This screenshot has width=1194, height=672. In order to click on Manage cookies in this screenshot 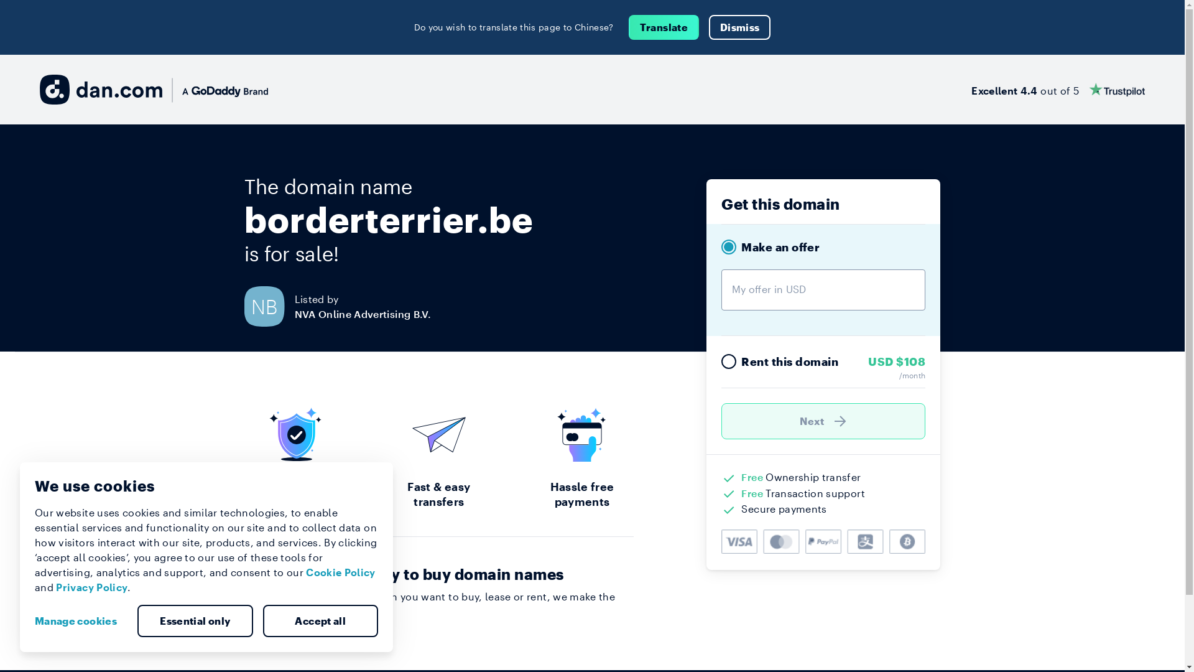, I will do `click(81, 621)`.